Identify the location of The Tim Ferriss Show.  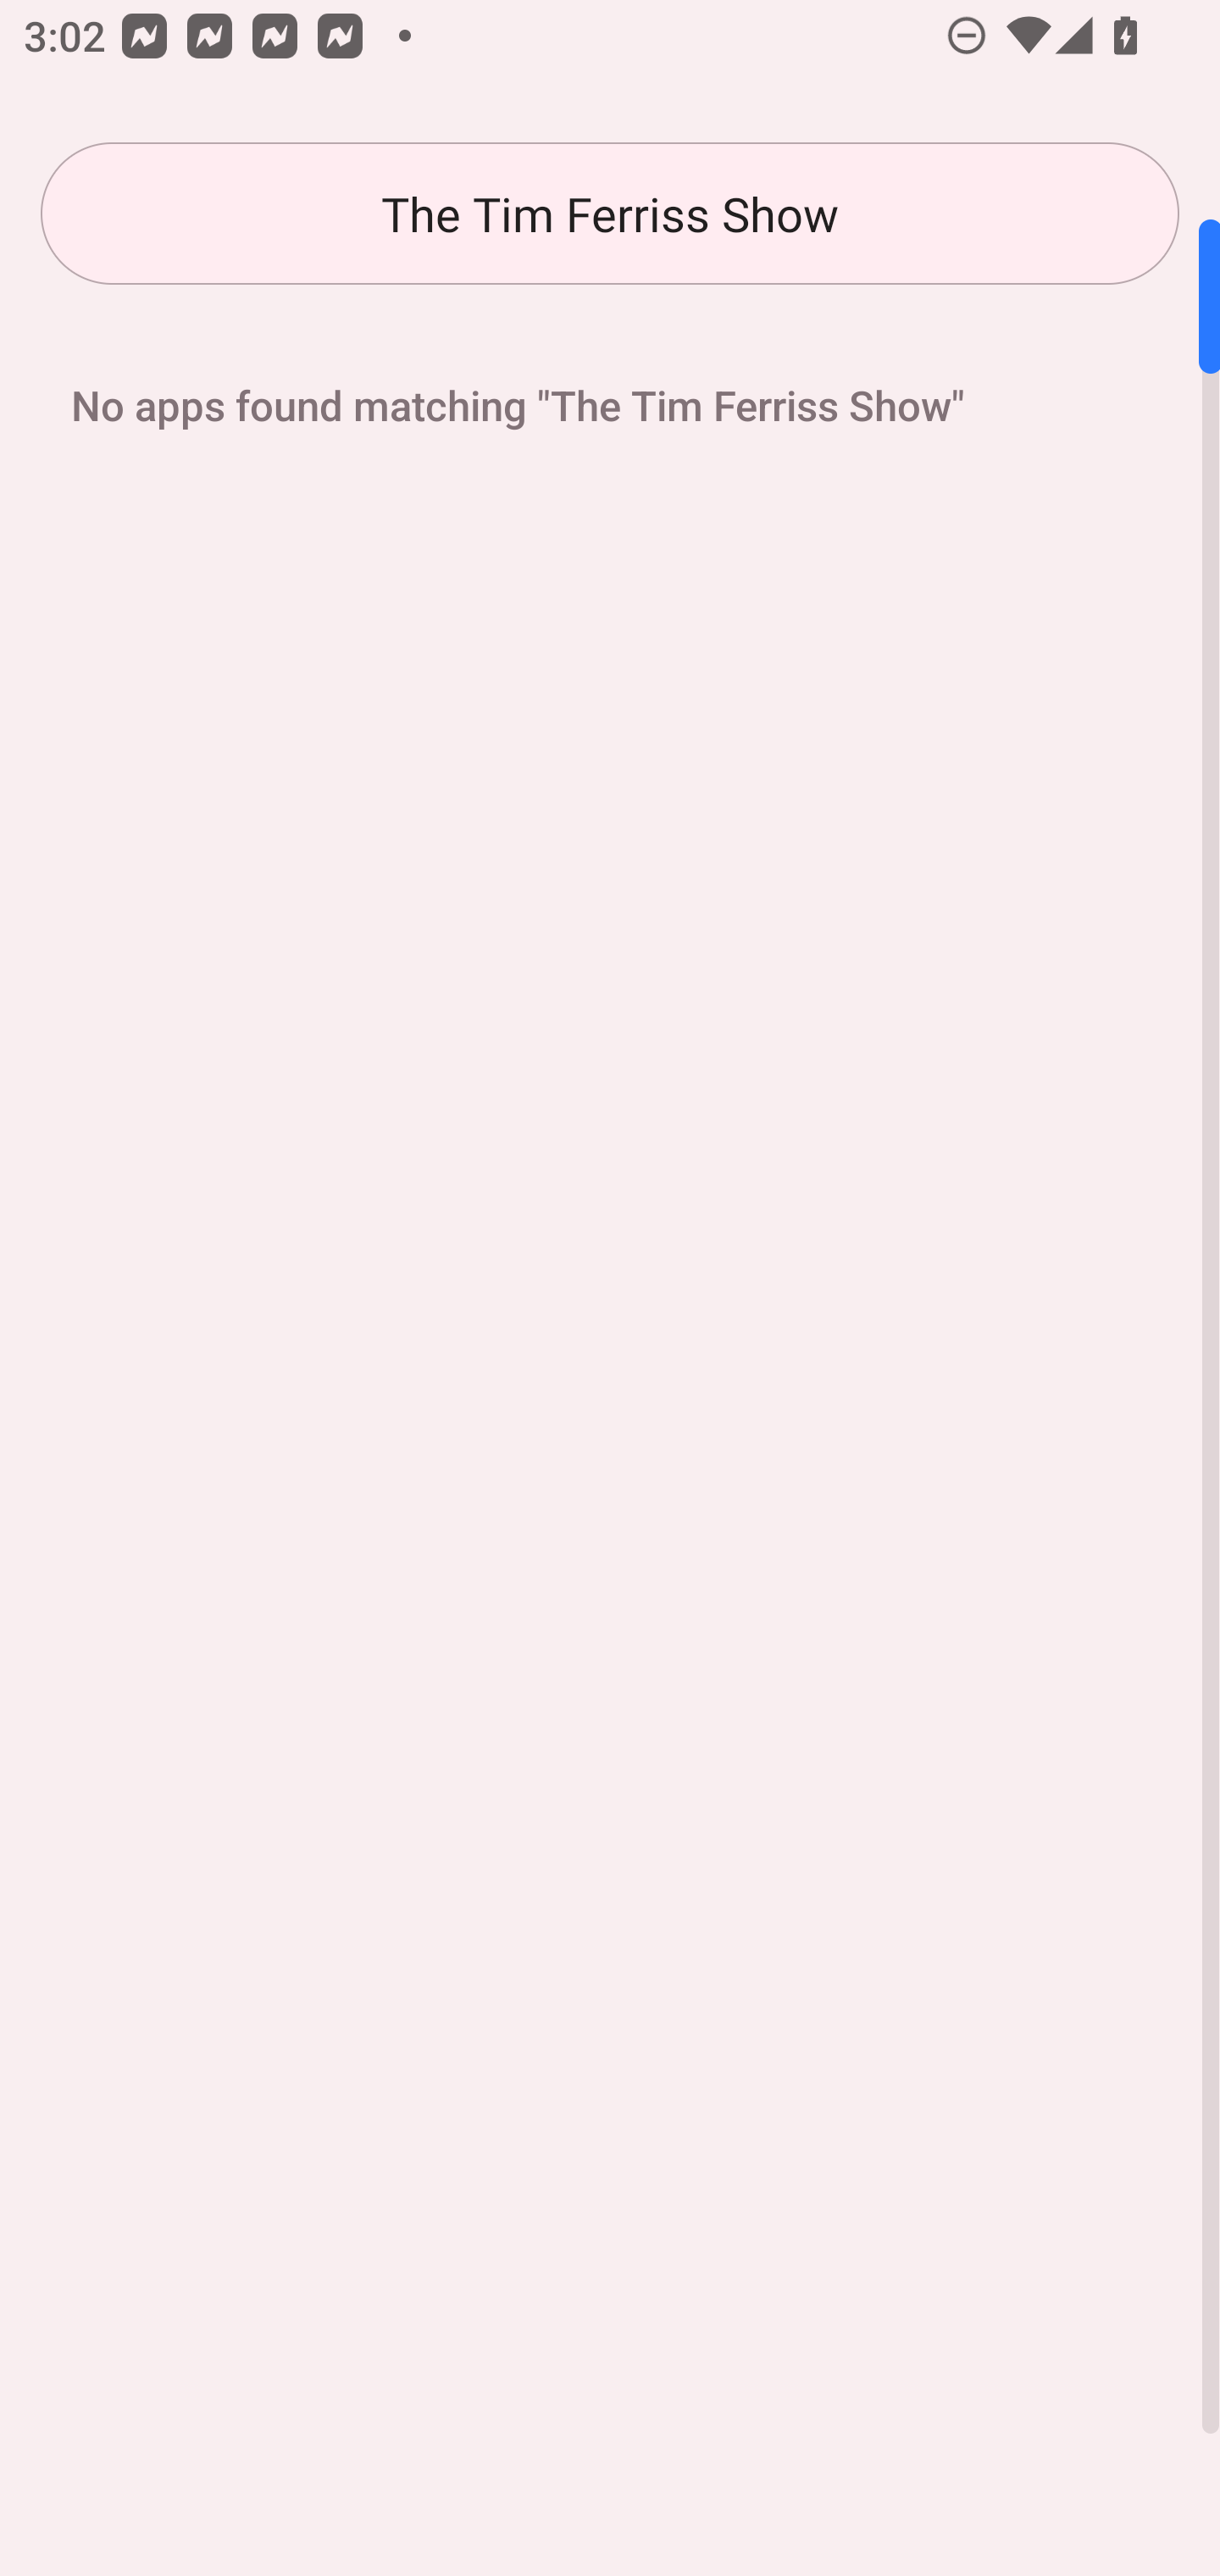
(610, 214).